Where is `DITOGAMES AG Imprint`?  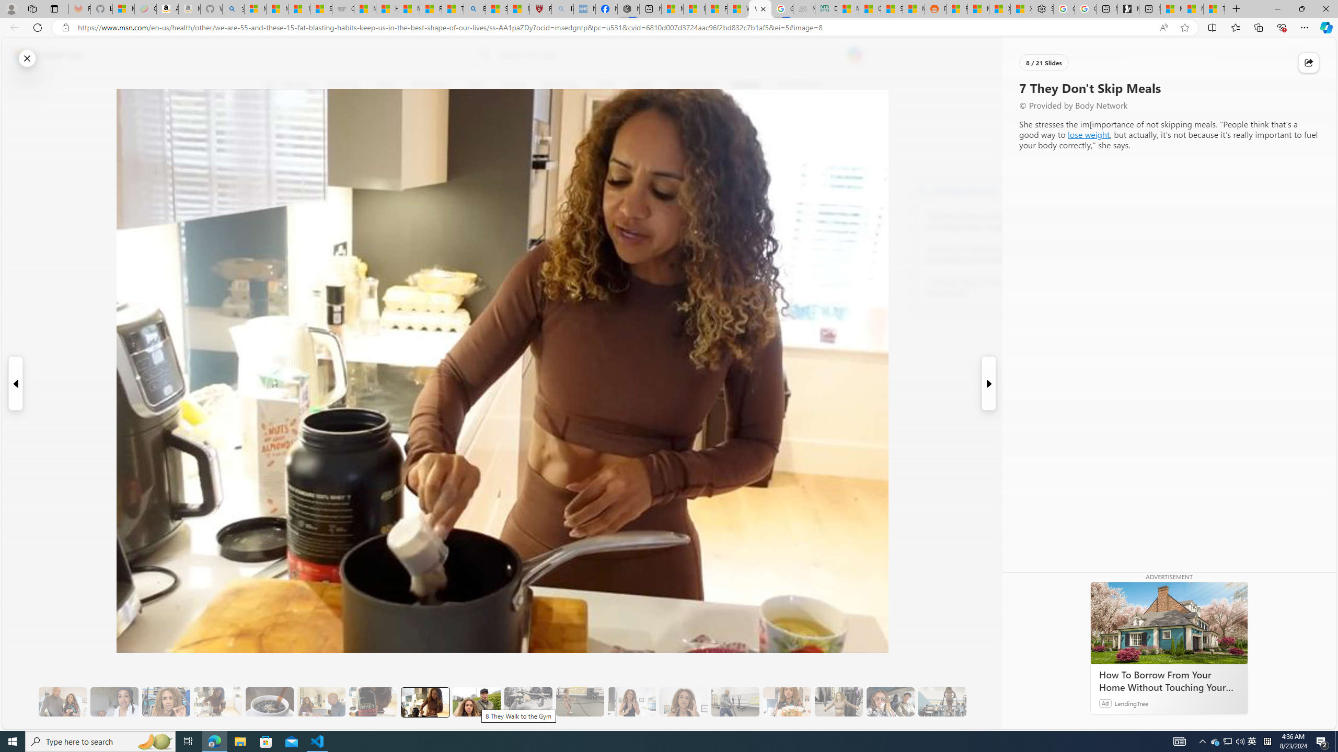
DITOGAMES AG Imprint is located at coordinates (826, 9).